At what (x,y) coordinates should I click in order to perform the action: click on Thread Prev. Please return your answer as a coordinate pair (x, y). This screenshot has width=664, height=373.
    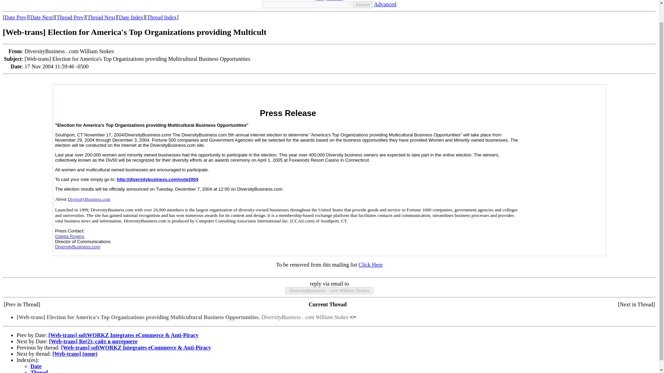
    Looking at the image, I should click on (70, 17).